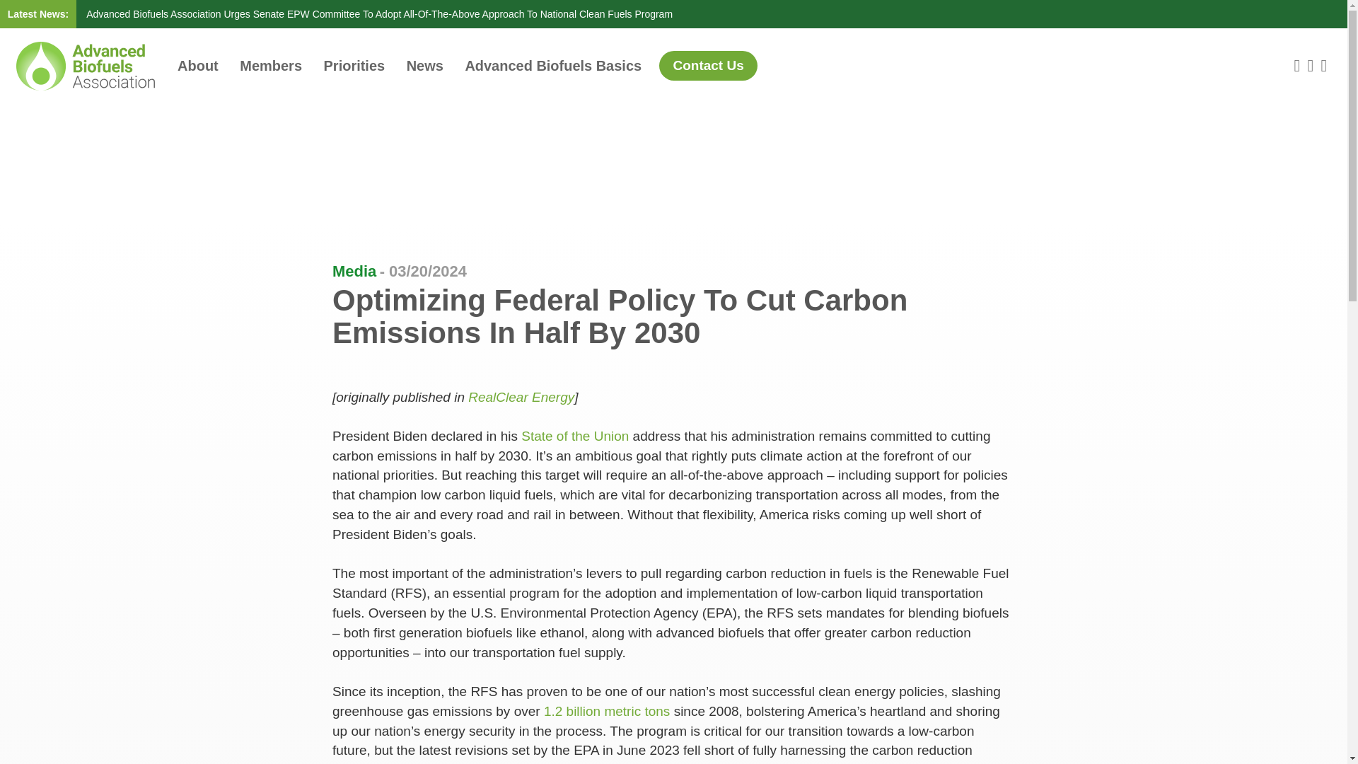 The height and width of the screenshot is (764, 1358). I want to click on RealClear Energy, so click(521, 397).